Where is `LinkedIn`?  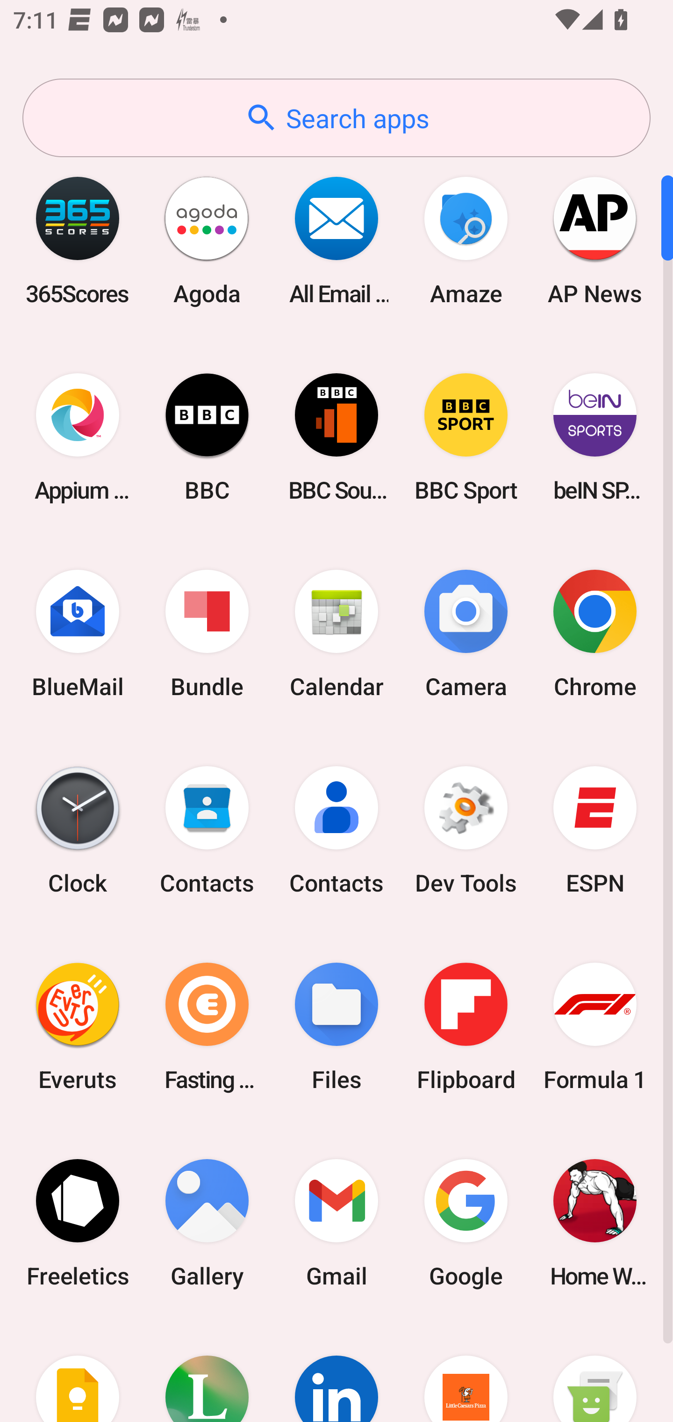 LinkedIn is located at coordinates (336, 1371).